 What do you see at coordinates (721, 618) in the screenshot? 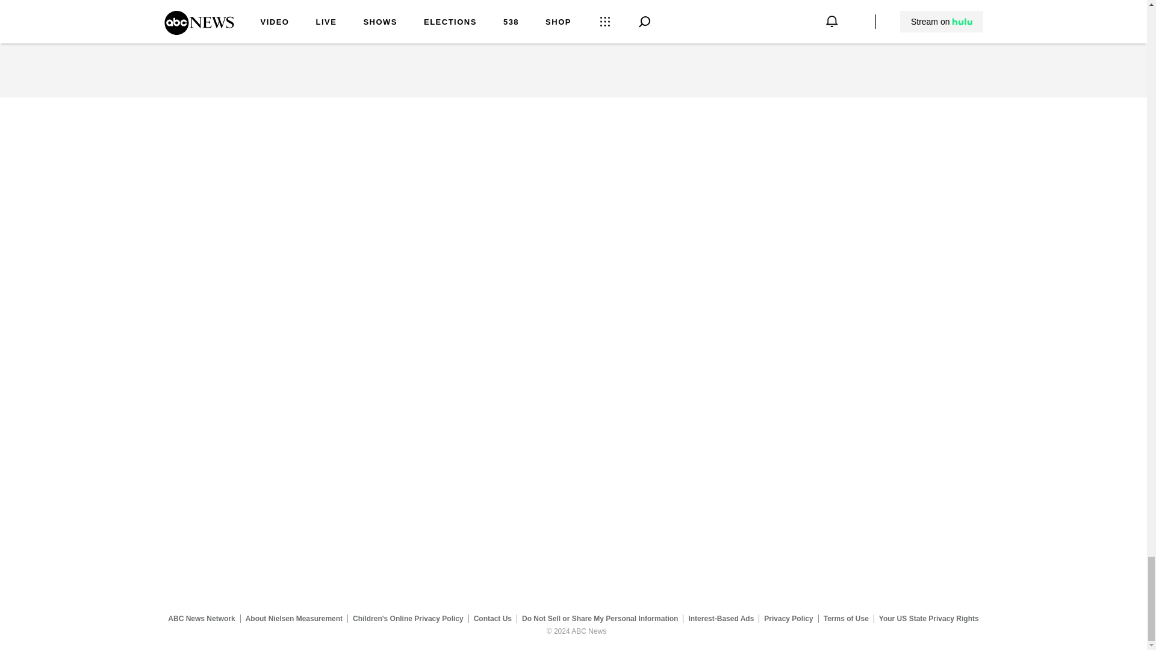
I see `Interest-Based Ads` at bounding box center [721, 618].